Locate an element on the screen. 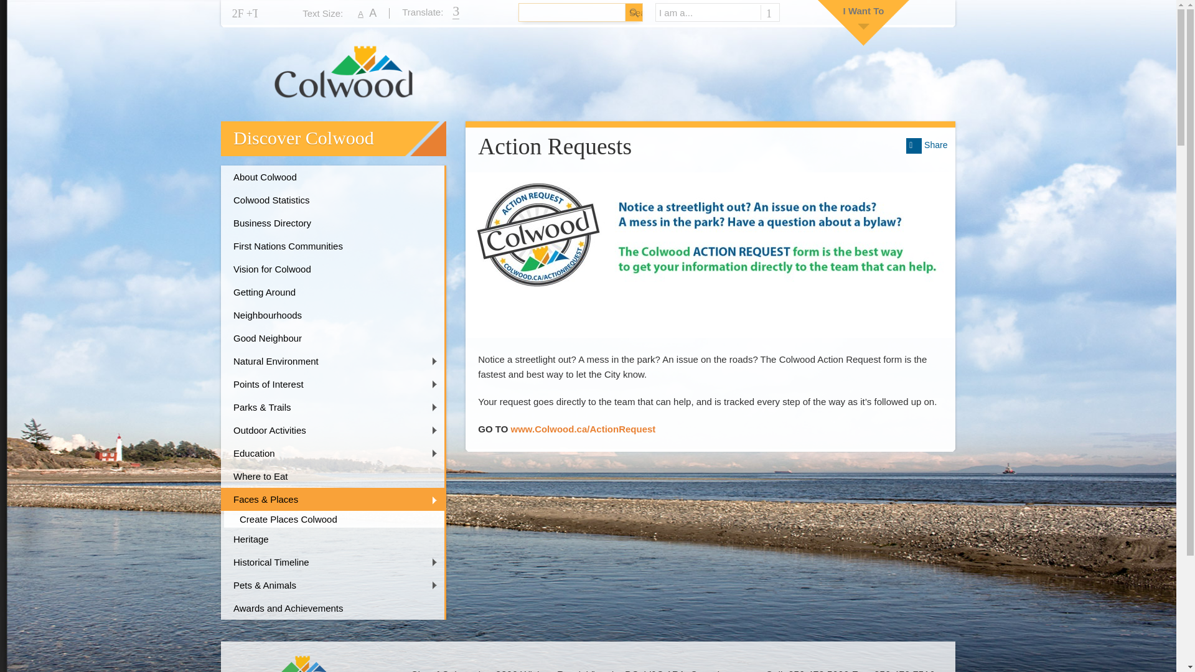  Enter the terms you wish to search for. is located at coordinates (562, 12).